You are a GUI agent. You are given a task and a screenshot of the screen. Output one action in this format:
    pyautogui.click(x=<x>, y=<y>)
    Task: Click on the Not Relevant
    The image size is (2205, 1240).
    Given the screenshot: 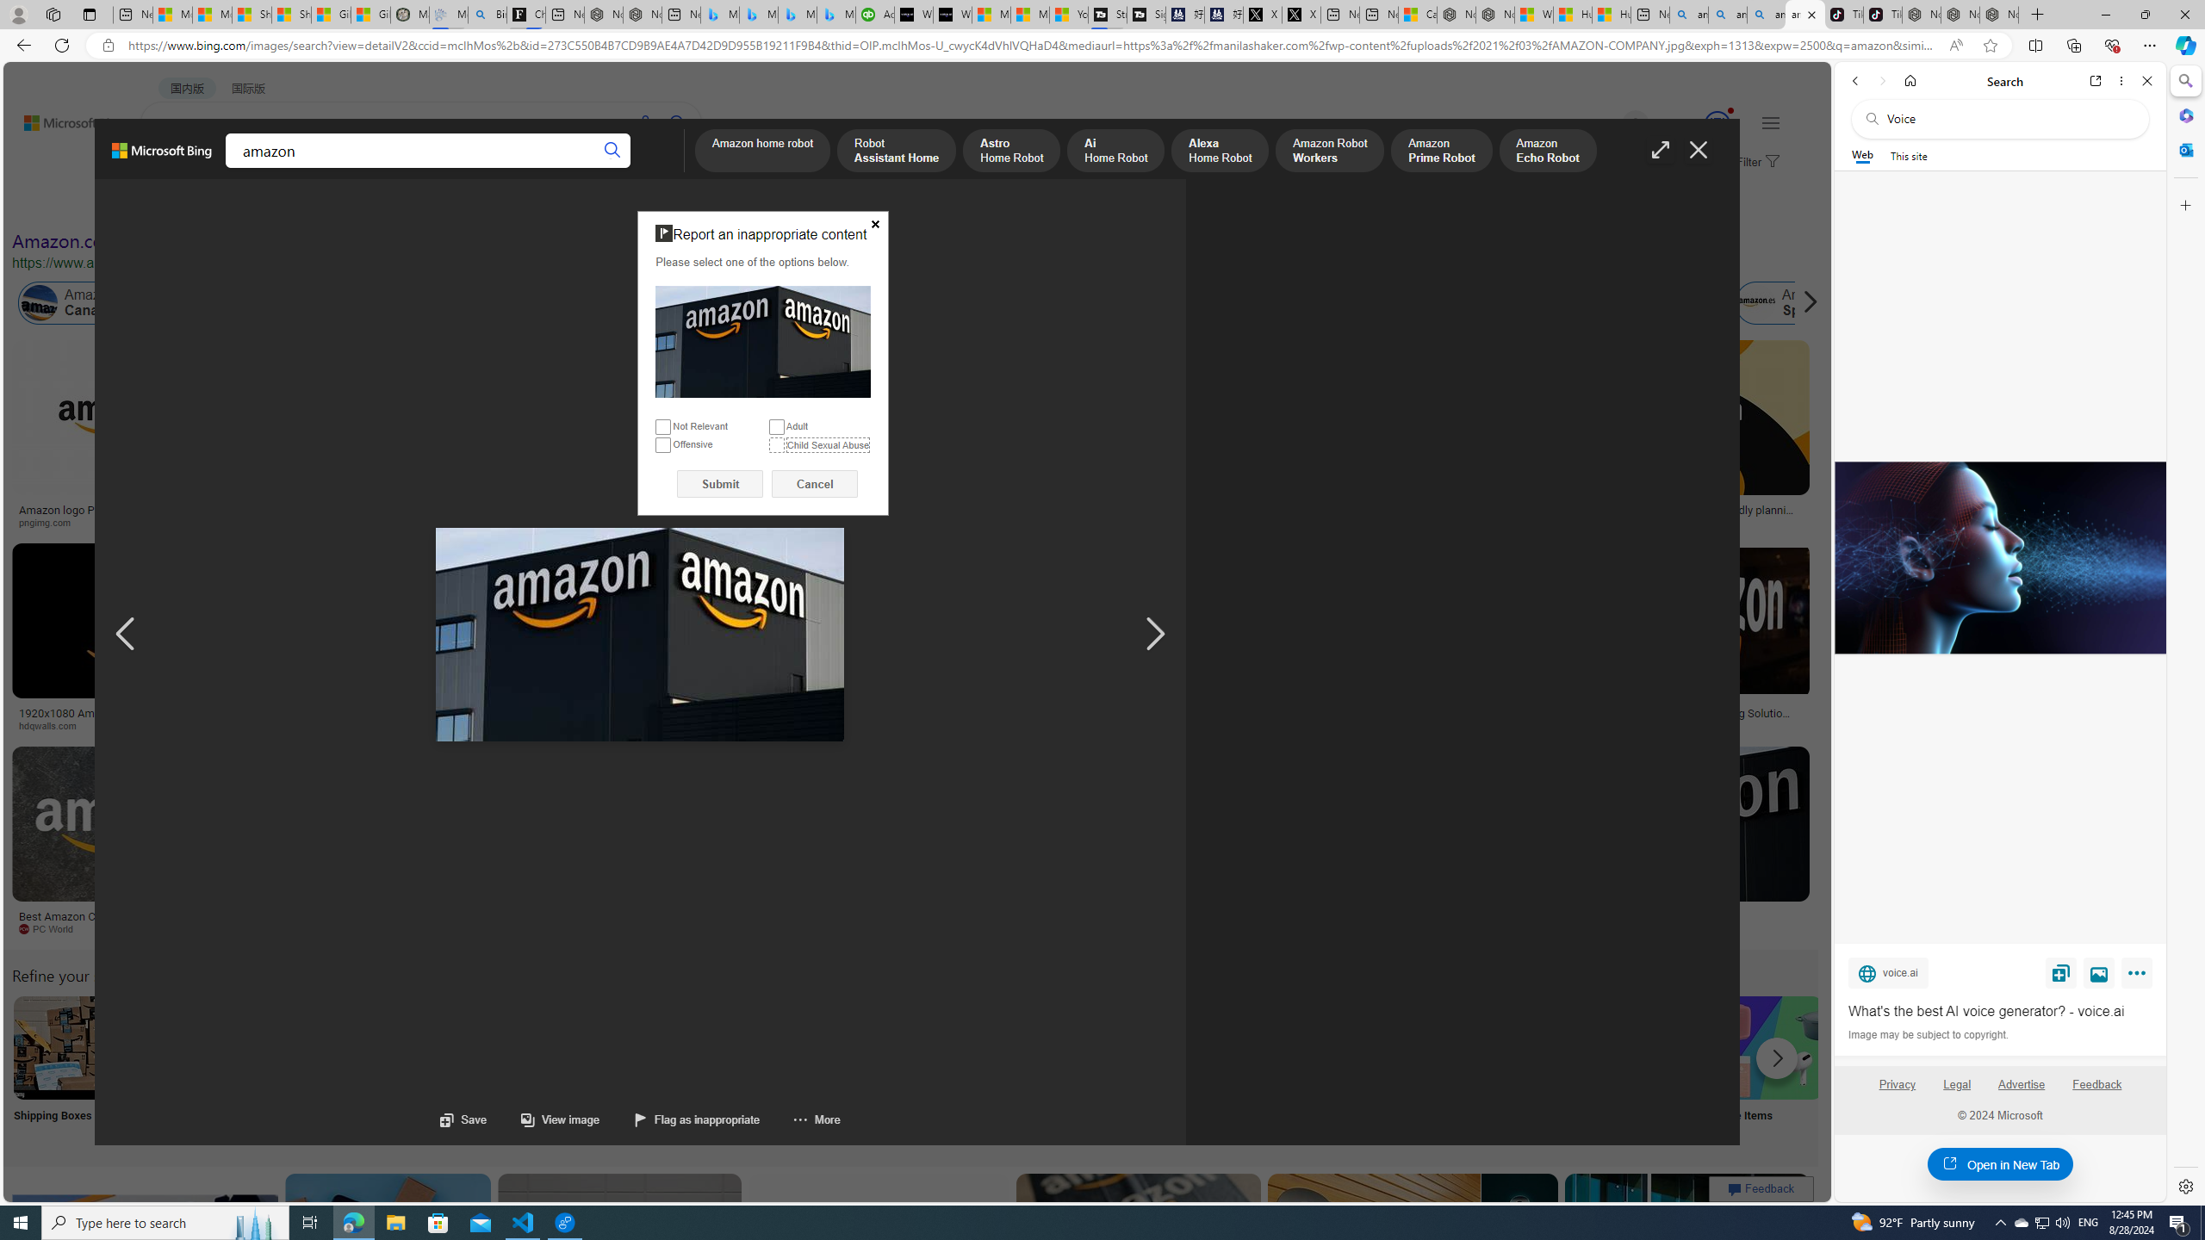 What is the action you would take?
    pyautogui.click(x=663, y=427)
    